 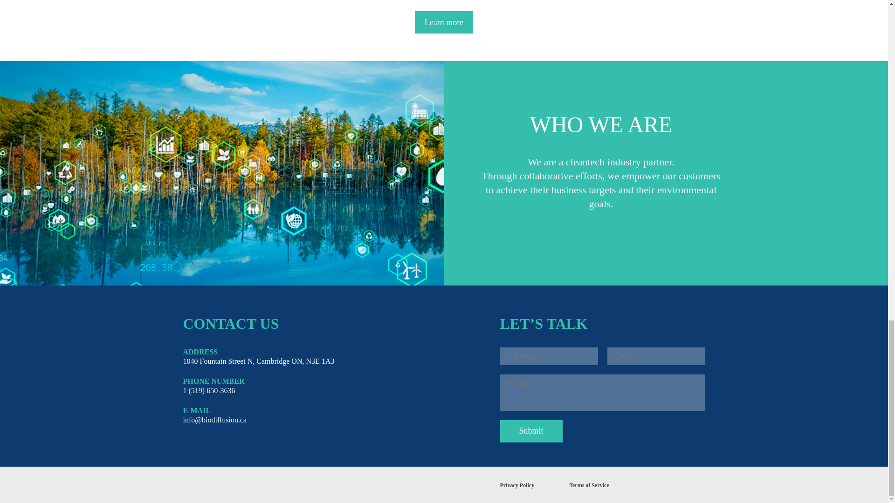 What do you see at coordinates (530, 431) in the screenshot?
I see `Submit` at bounding box center [530, 431].